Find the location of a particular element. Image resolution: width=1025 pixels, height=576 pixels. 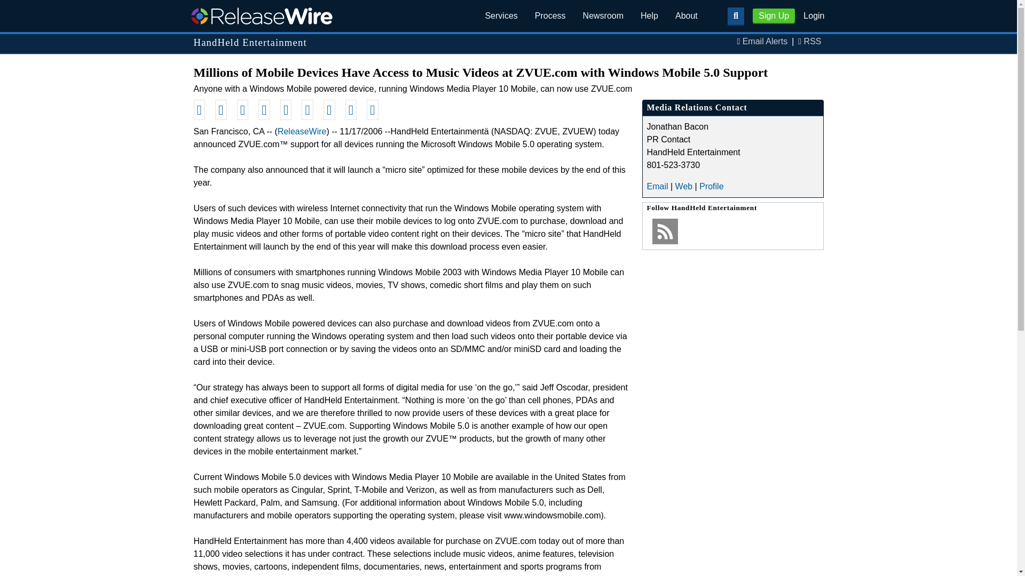

Profile is located at coordinates (711, 186).